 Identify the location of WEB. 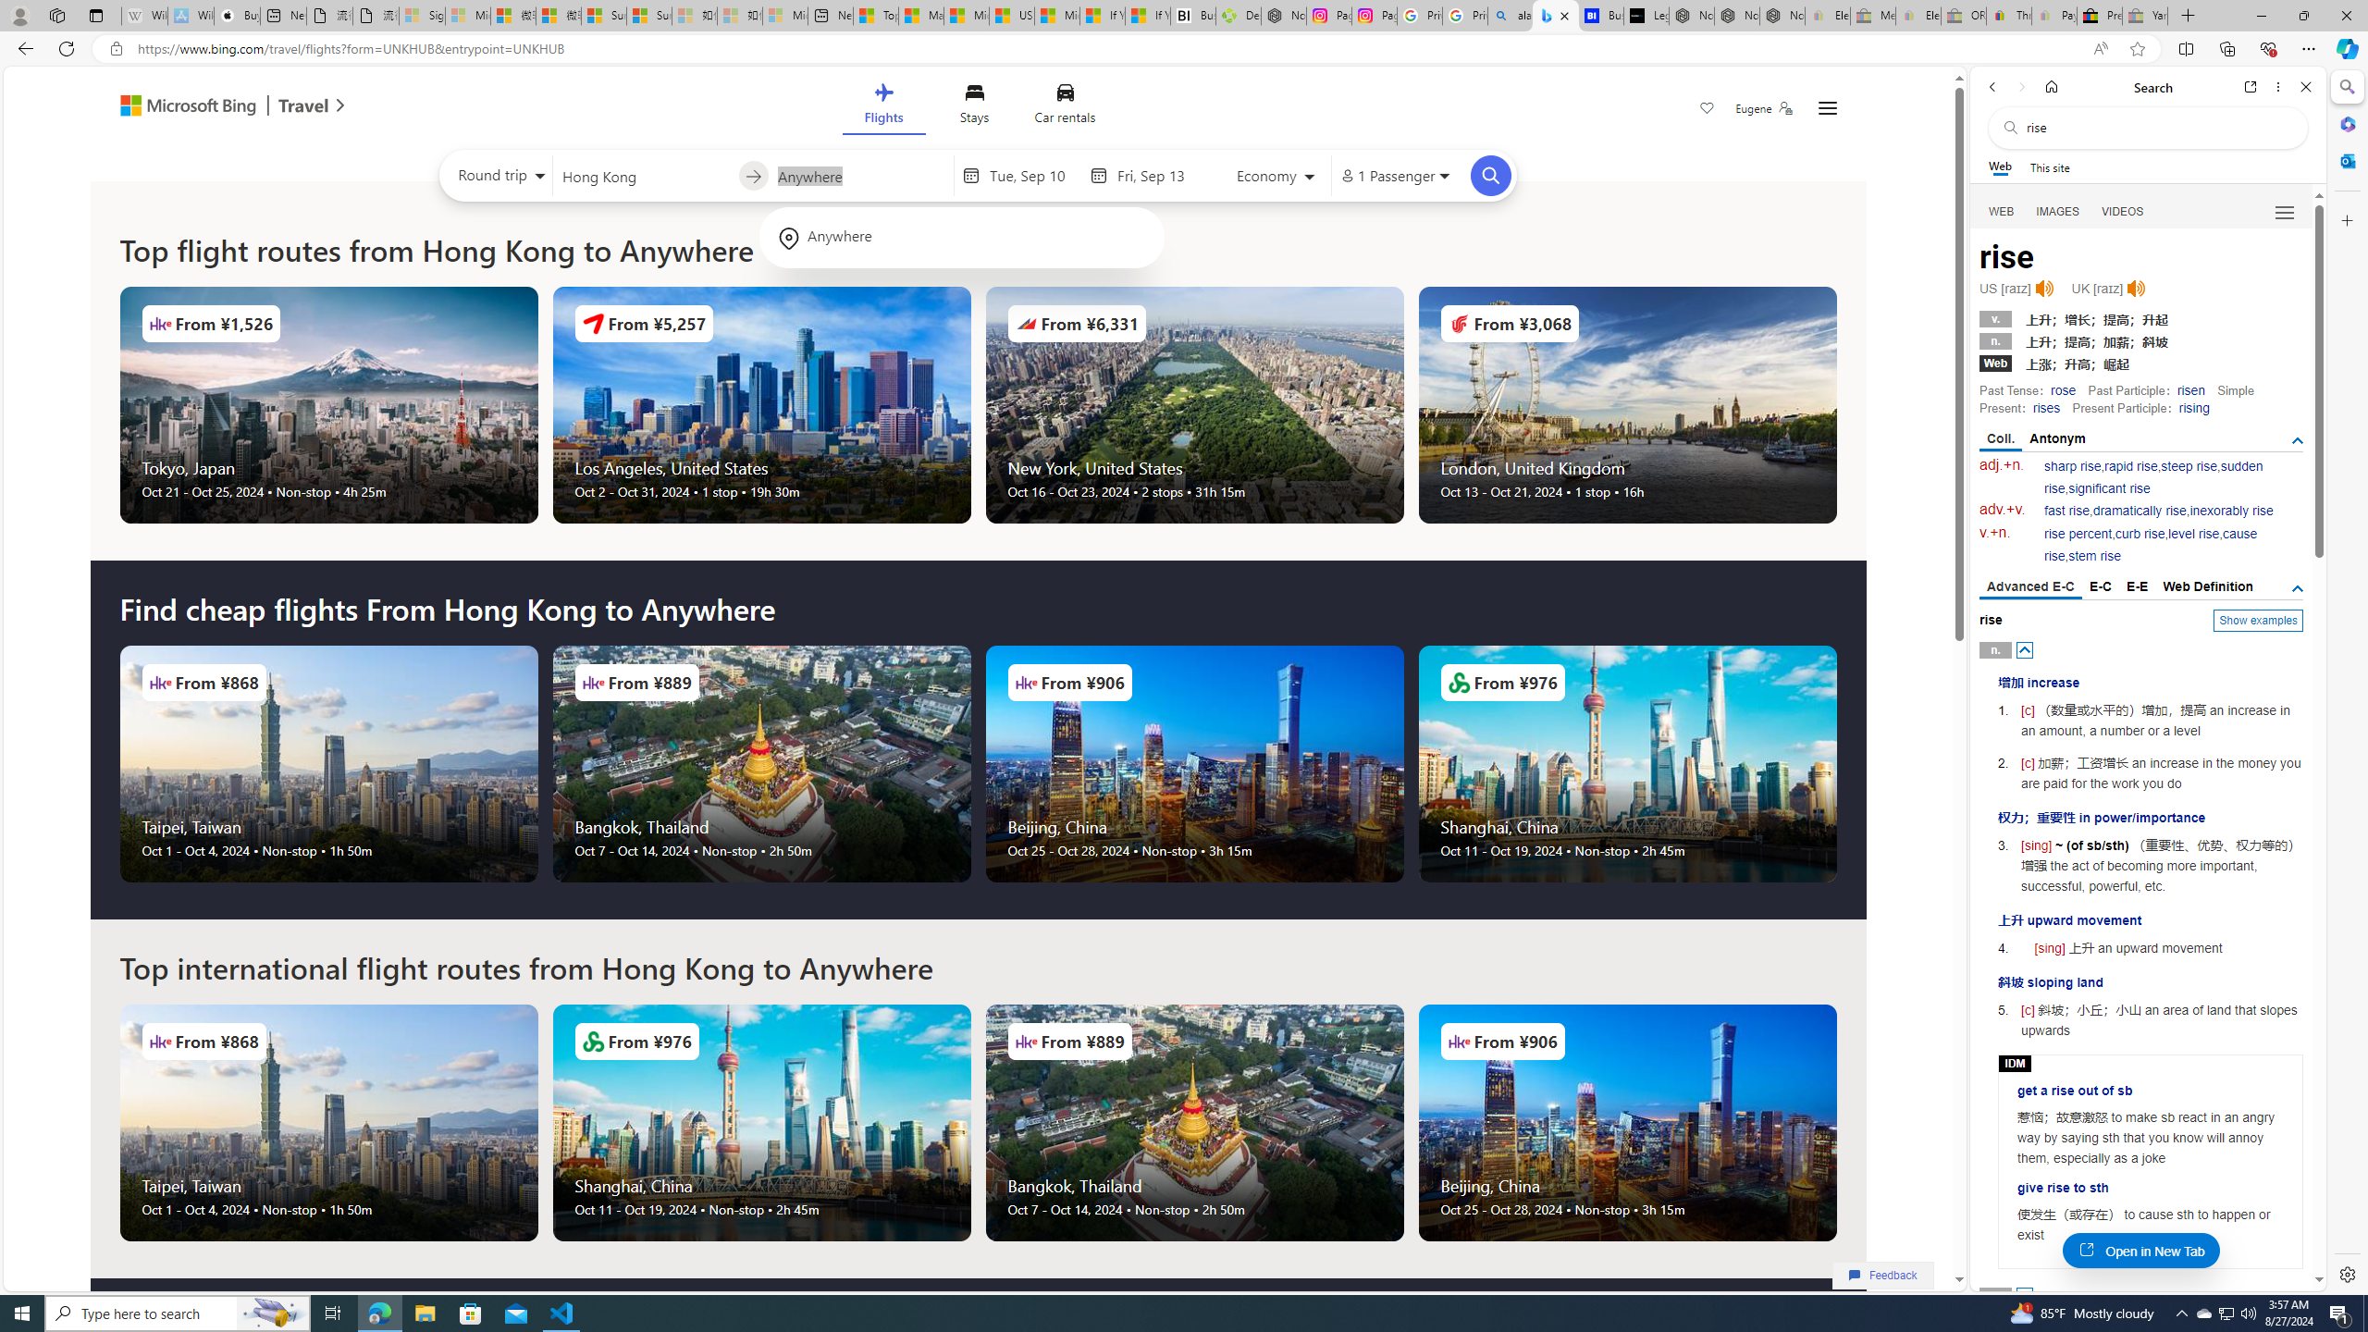
(2002, 212).